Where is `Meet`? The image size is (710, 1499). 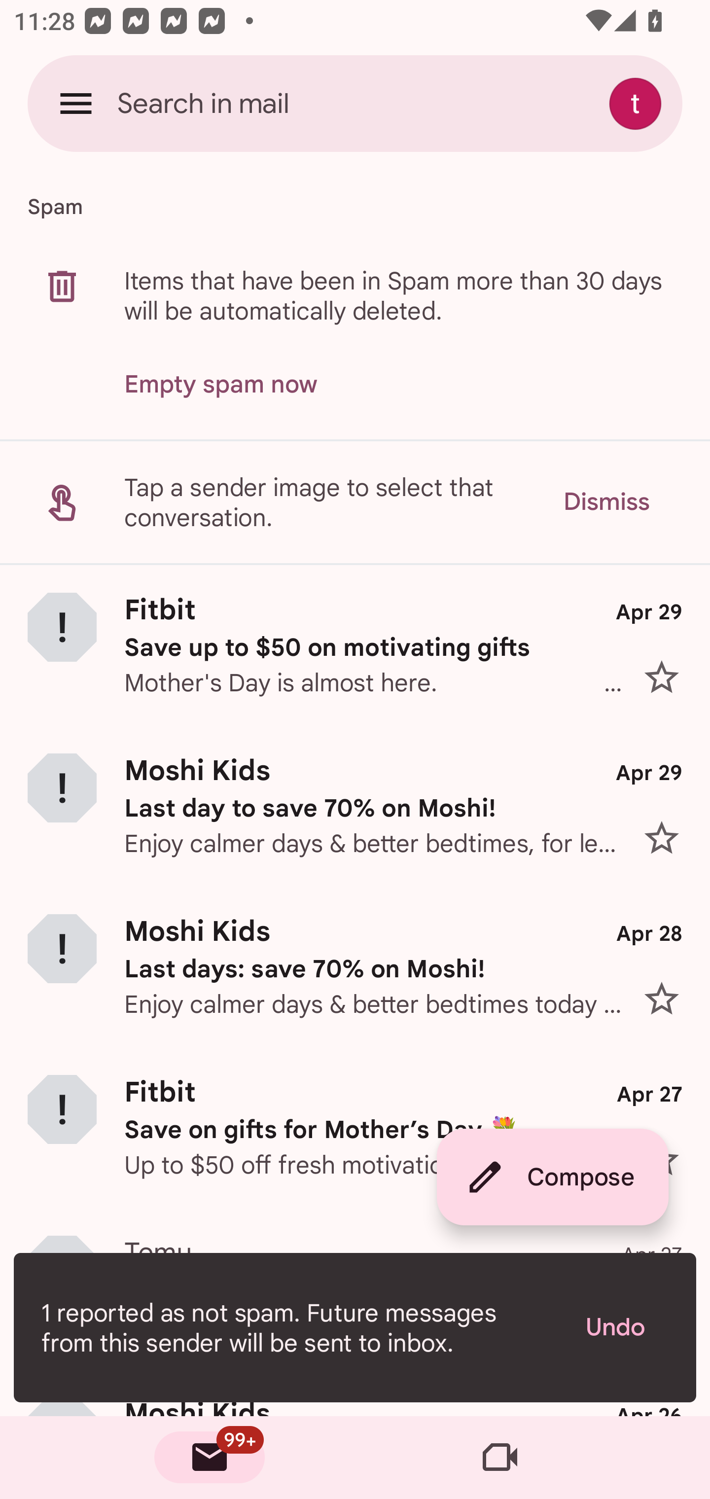 Meet is located at coordinates (500, 1458).